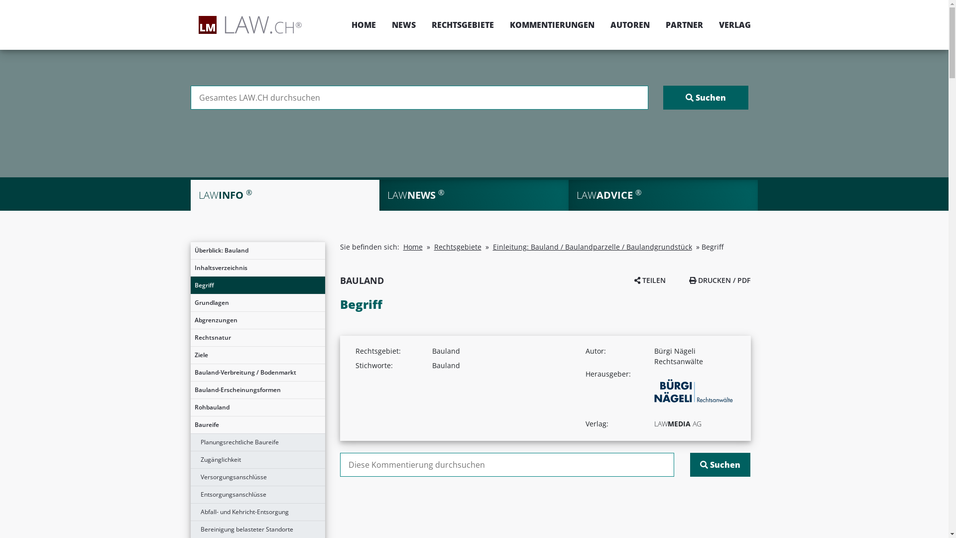 This screenshot has height=538, width=956. Describe the element at coordinates (419, 98) in the screenshot. I see `Suchen nach:` at that location.